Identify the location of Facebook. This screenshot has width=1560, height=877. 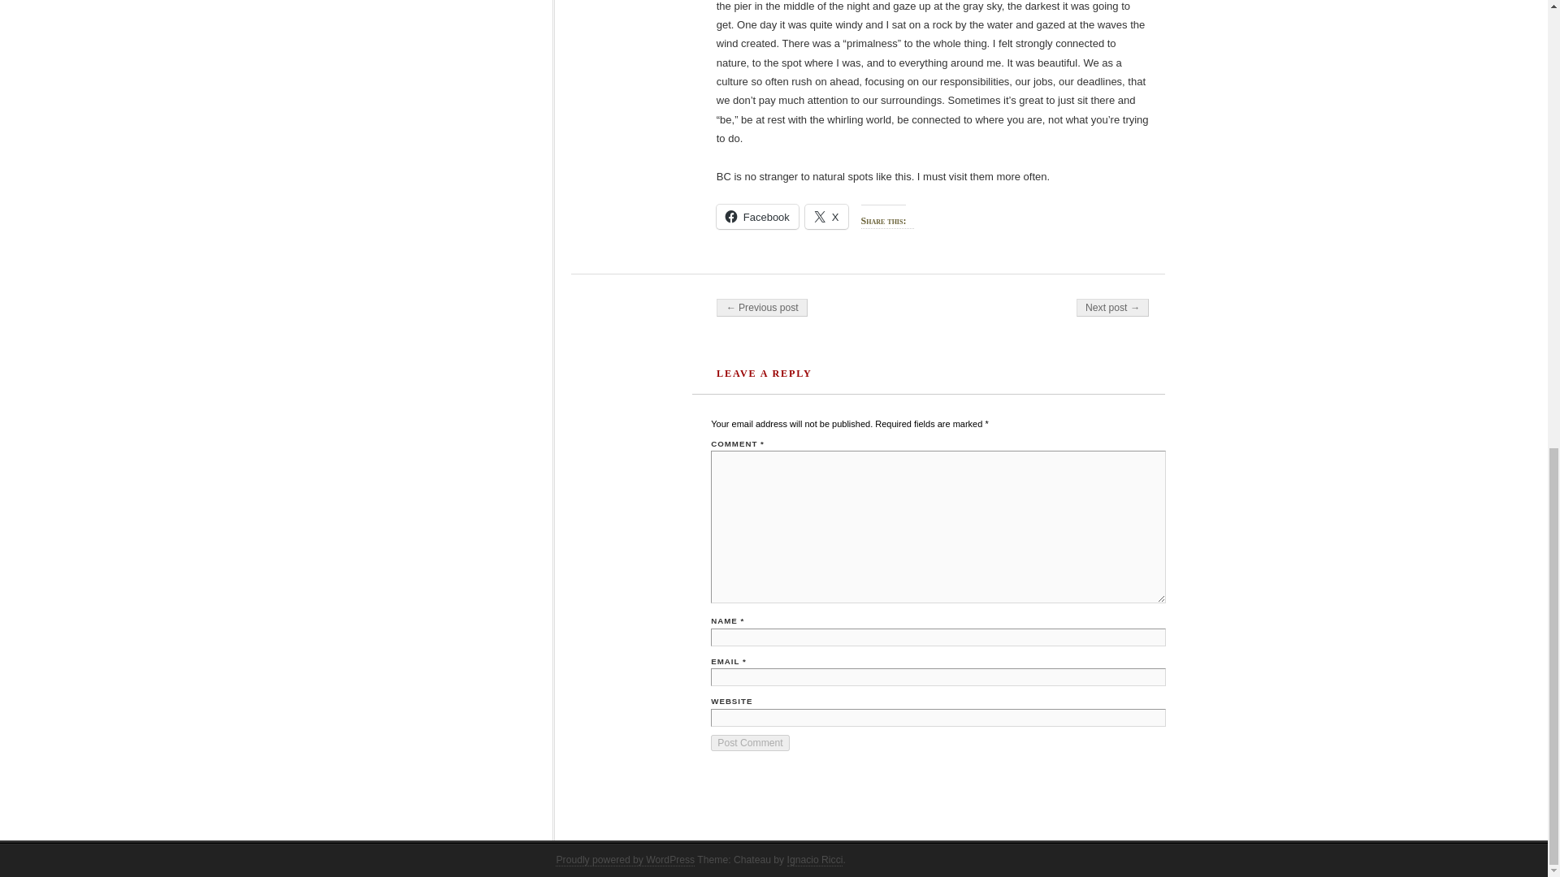
(757, 216).